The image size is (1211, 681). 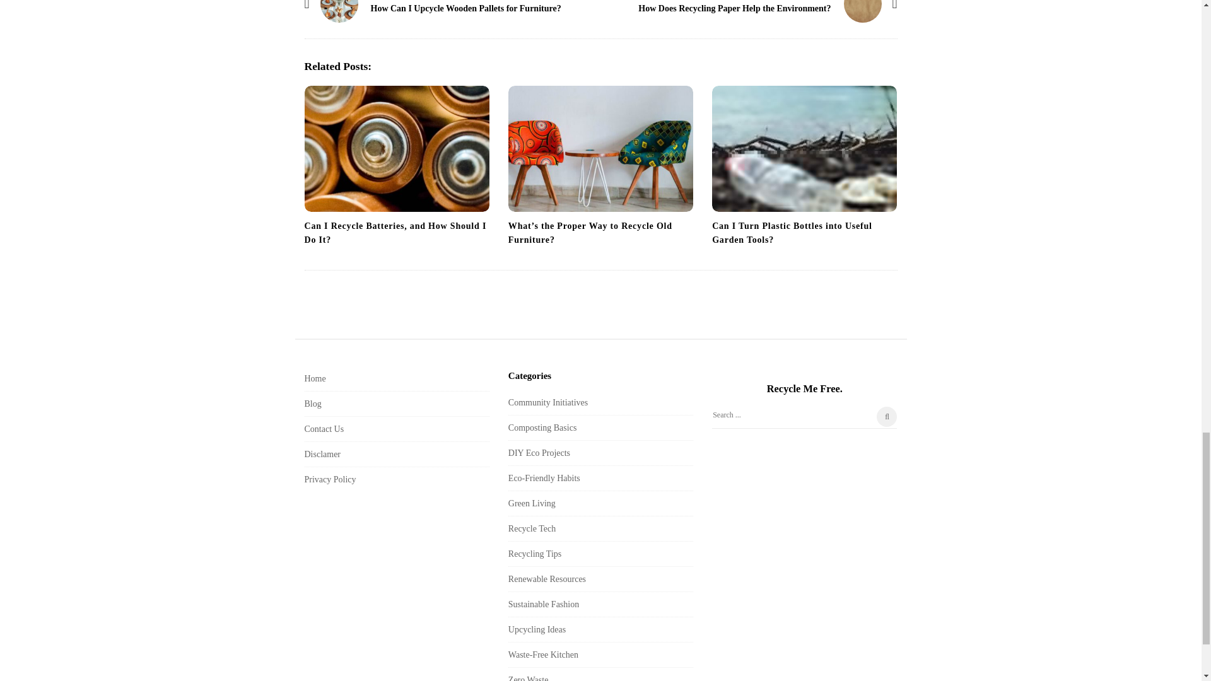 I want to click on How Can I Upcycle Wooden Pallets for Furniture?, so click(x=339, y=11).